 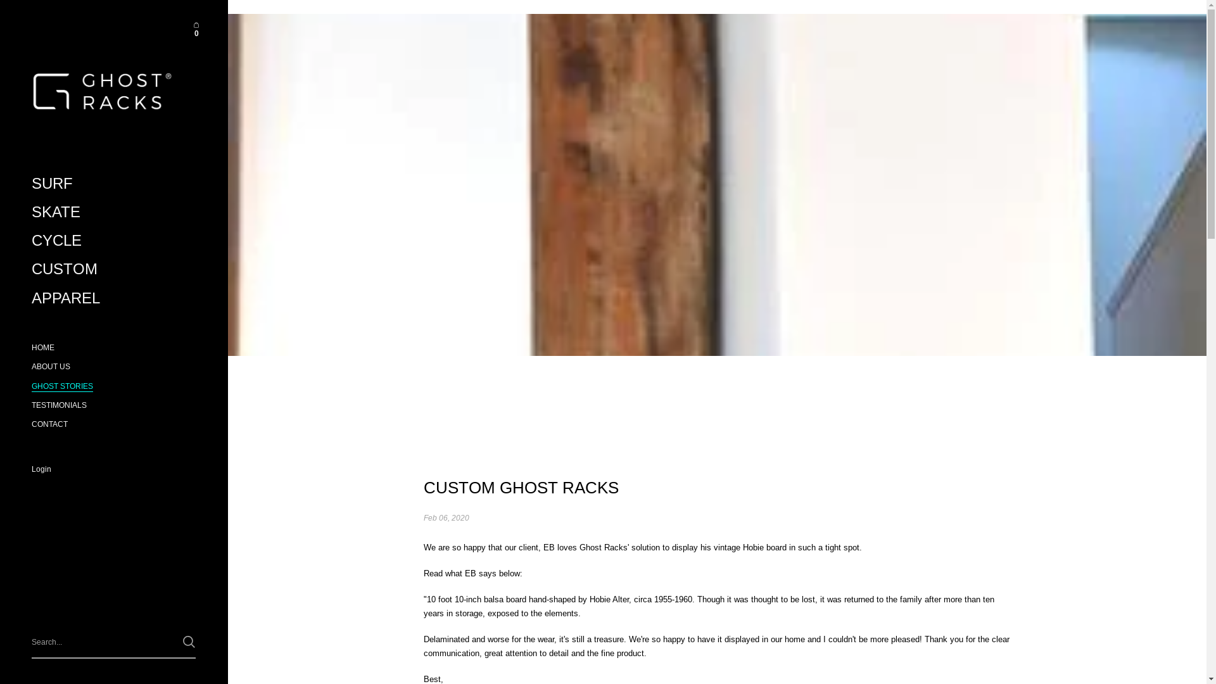 I want to click on TESTIMONIALS, so click(x=114, y=405).